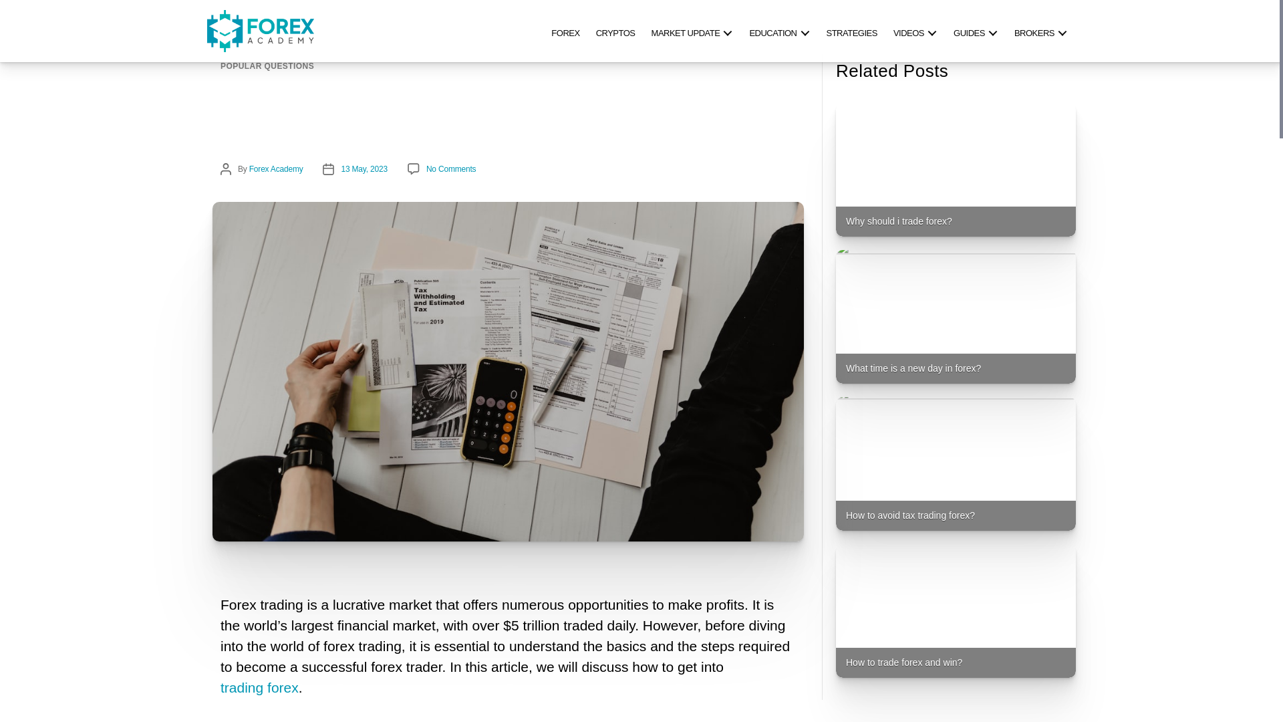 Image resolution: width=1283 pixels, height=722 pixels. What do you see at coordinates (956, 316) in the screenshot?
I see `What time is a new day in forex?` at bounding box center [956, 316].